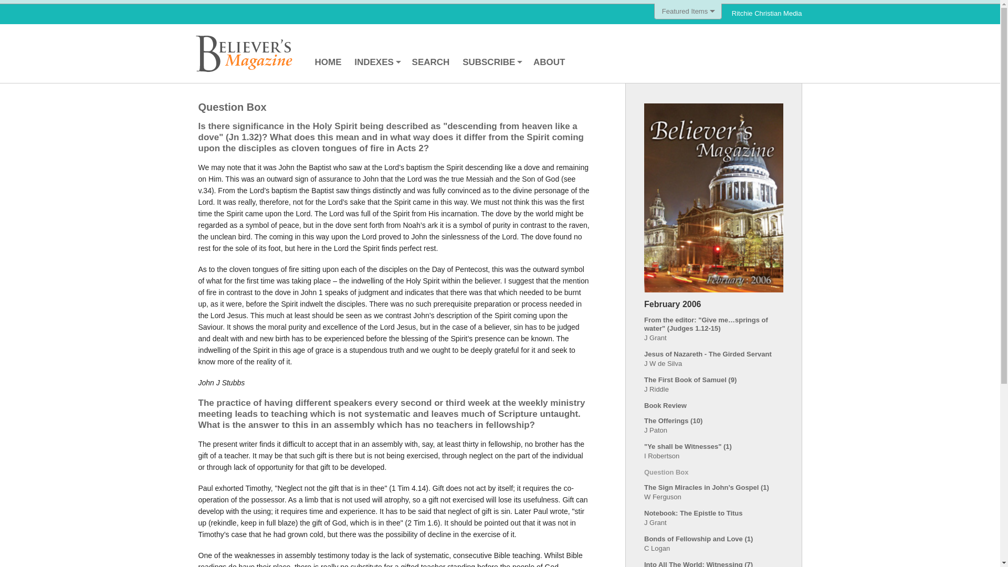  What do you see at coordinates (431, 62) in the screenshot?
I see `SEARCH` at bounding box center [431, 62].